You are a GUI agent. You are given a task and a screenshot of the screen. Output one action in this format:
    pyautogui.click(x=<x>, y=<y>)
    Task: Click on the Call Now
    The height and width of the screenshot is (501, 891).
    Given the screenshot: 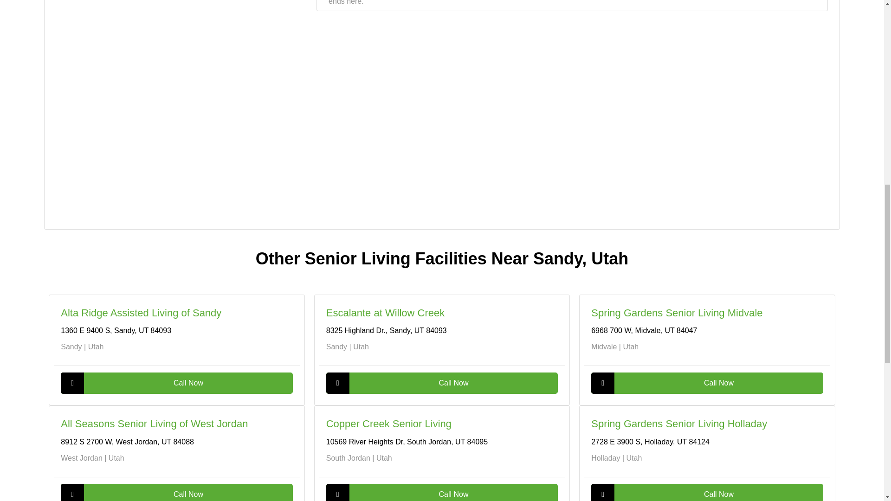 What is the action you would take?
    pyautogui.click(x=442, y=492)
    